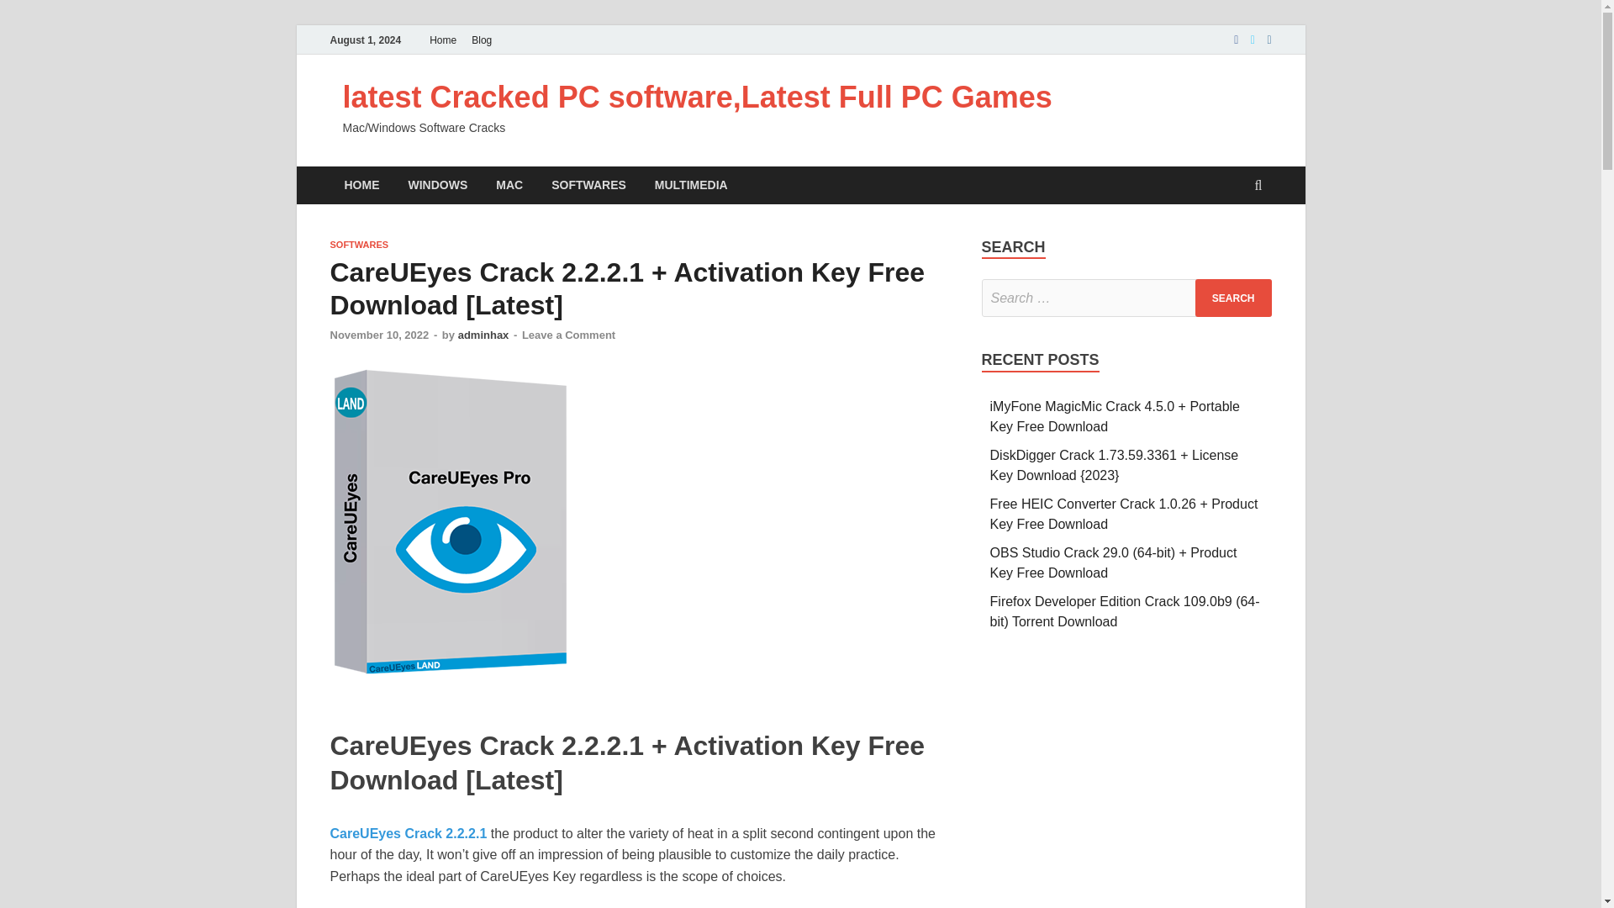 This screenshot has width=1614, height=908. Describe the element at coordinates (568, 335) in the screenshot. I see `Leave a Comment` at that location.